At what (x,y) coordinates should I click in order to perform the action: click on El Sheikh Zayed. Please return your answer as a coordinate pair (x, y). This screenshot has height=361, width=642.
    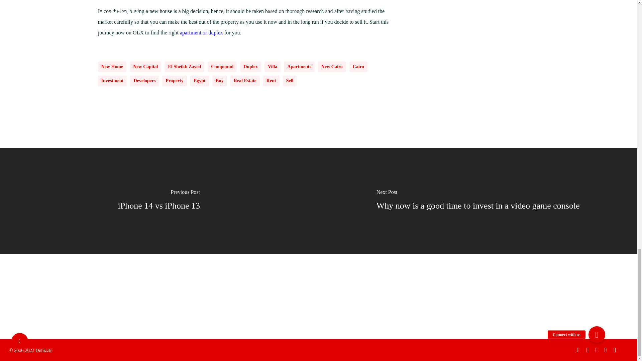
    Looking at the image, I should click on (184, 67).